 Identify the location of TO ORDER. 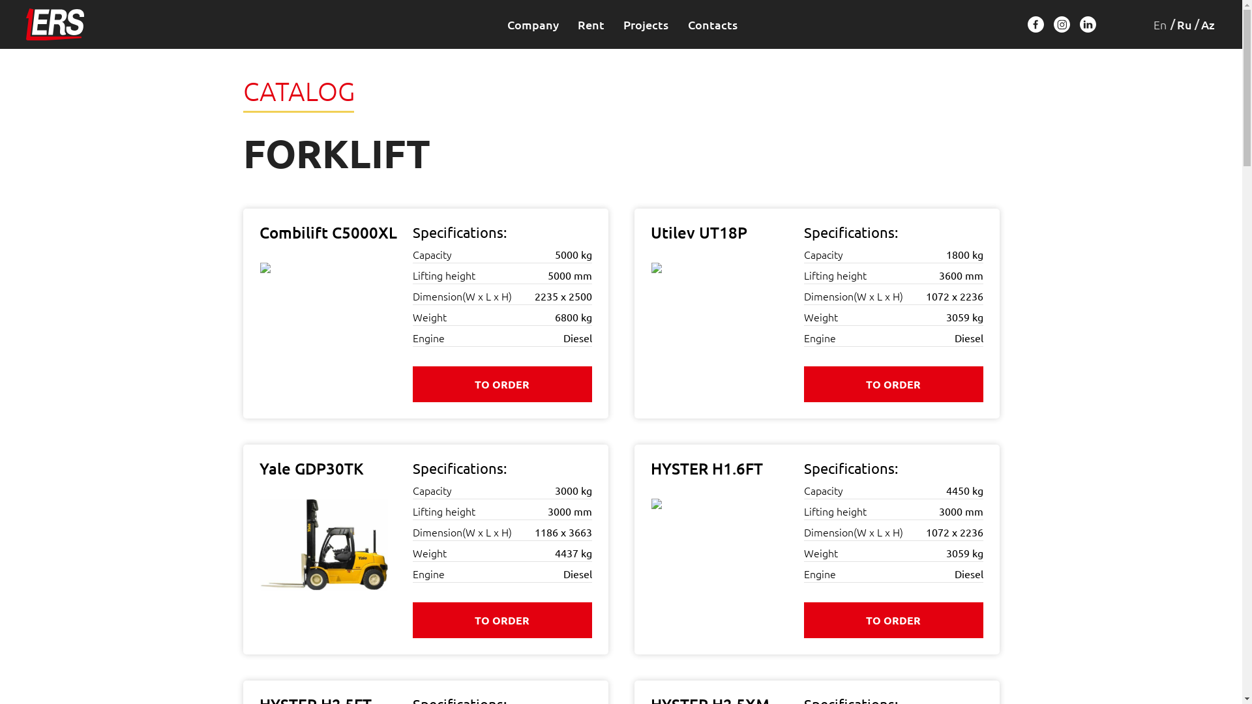
(502, 621).